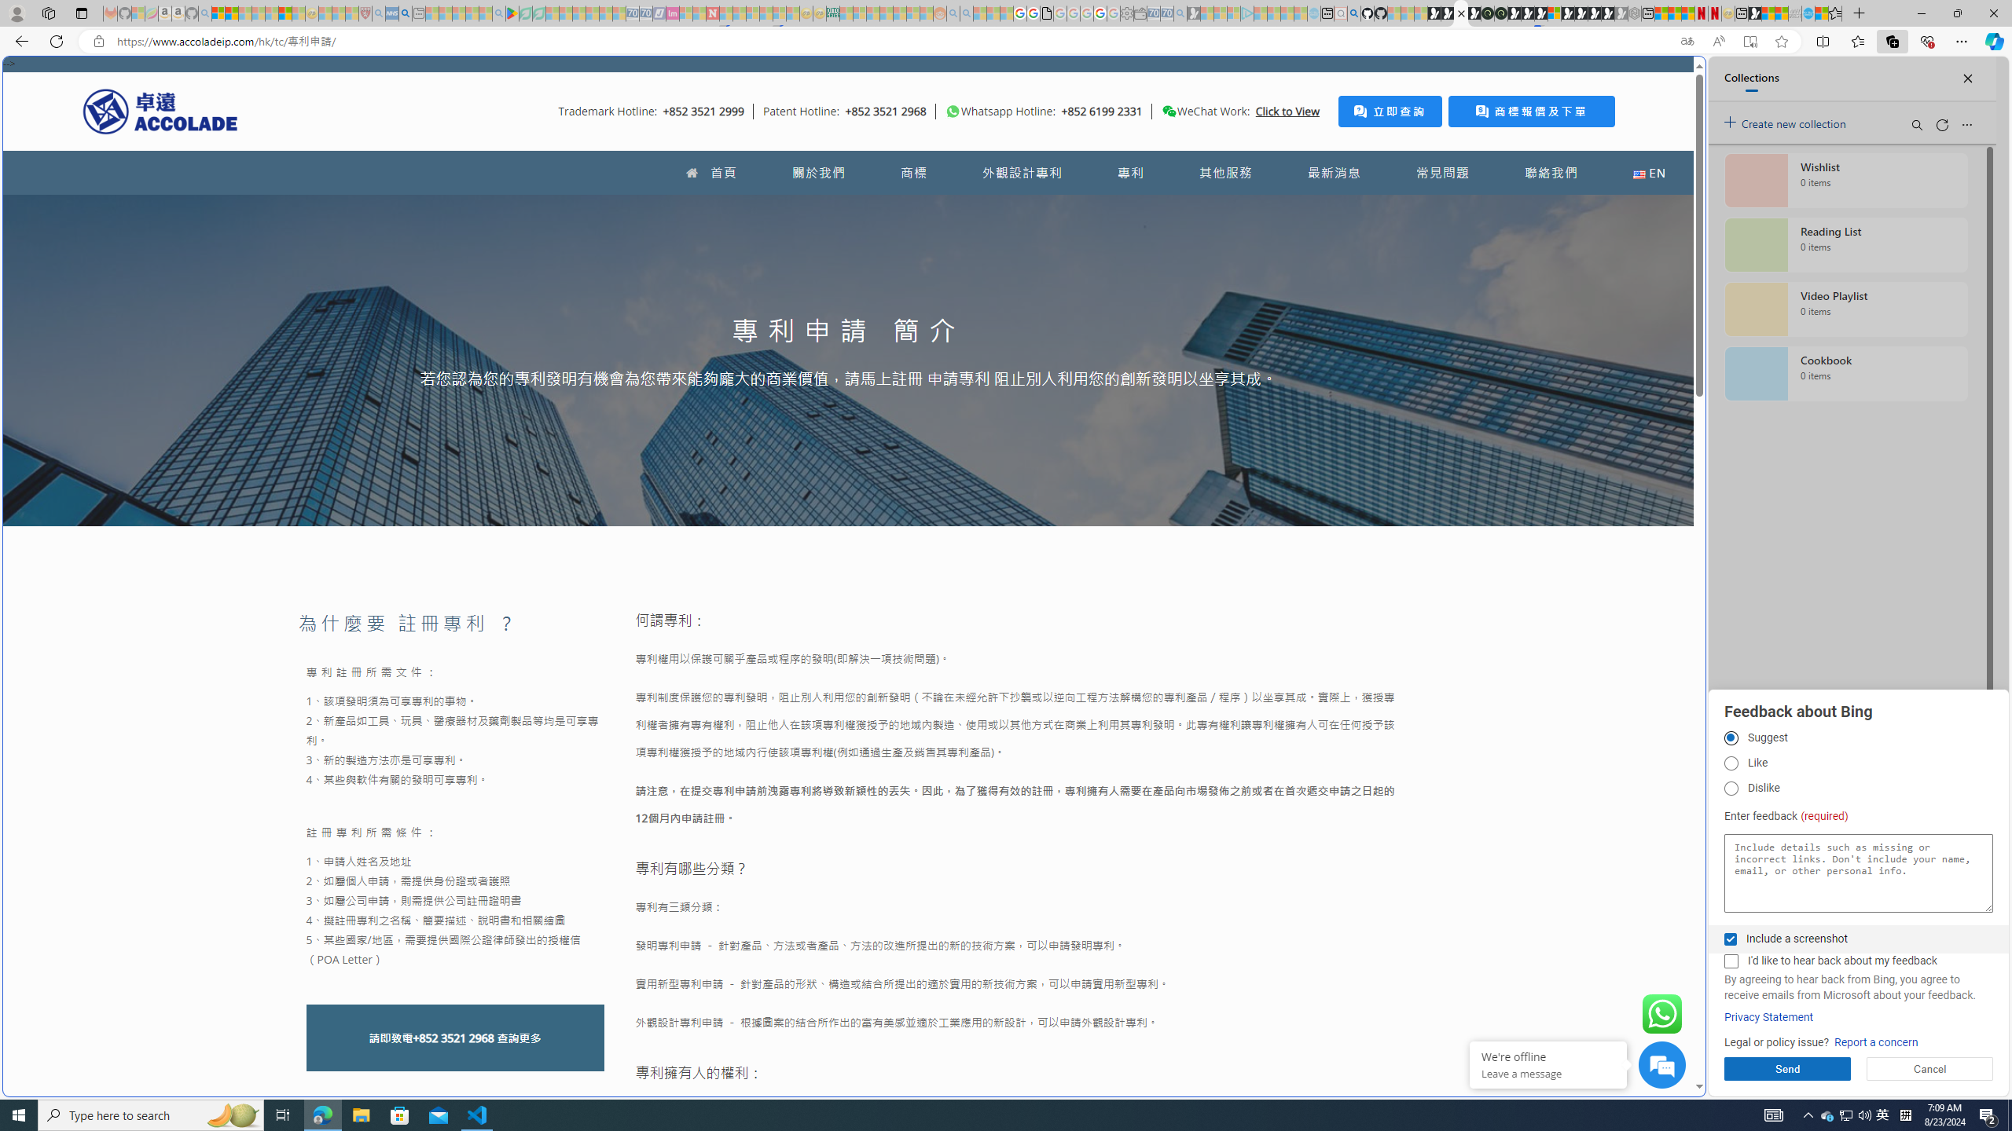  I want to click on Send, so click(1787, 1069).